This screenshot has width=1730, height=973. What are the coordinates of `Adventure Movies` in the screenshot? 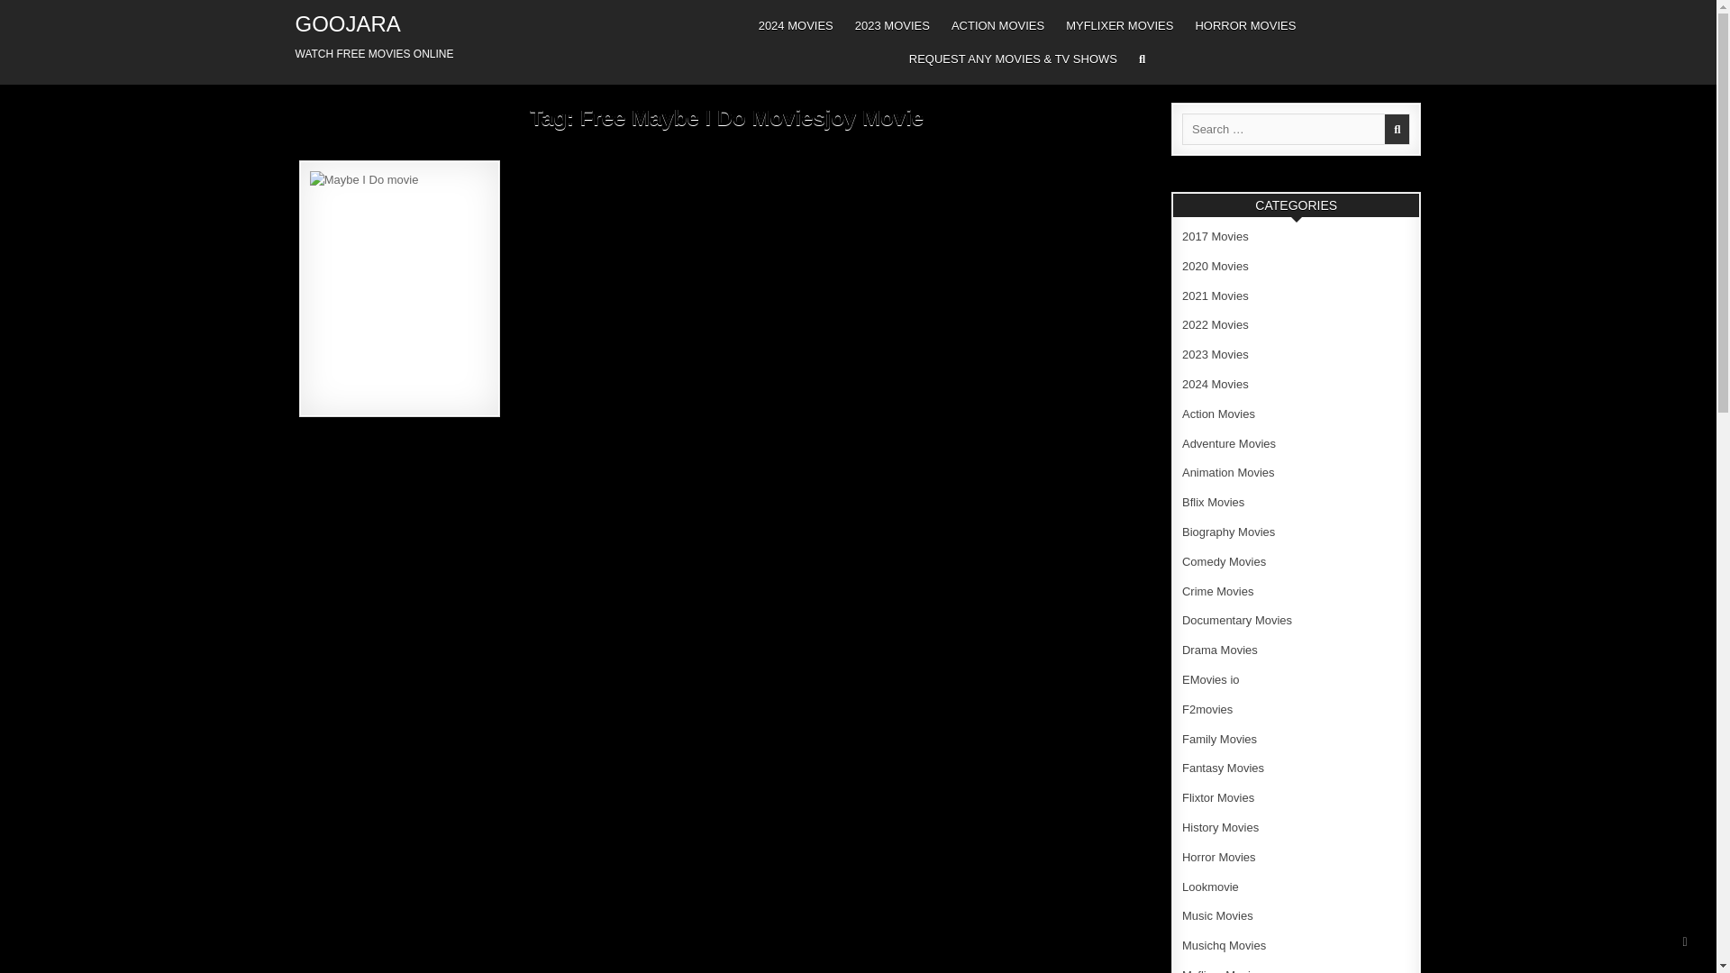 It's located at (1229, 443).